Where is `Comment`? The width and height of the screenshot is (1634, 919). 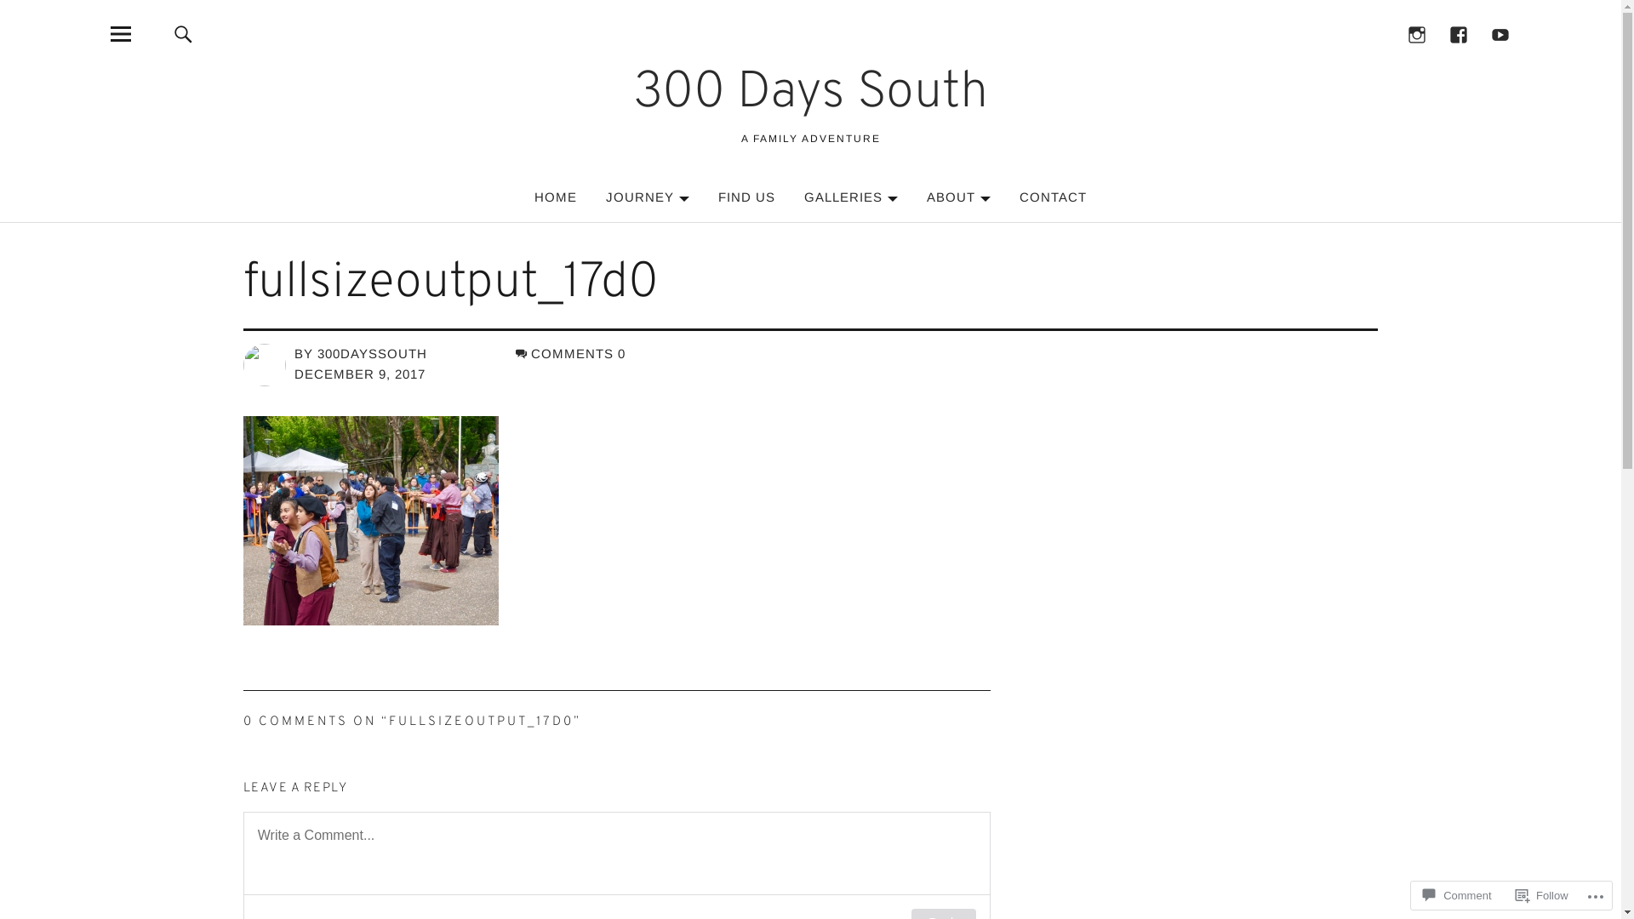
Comment is located at coordinates (1457, 895).